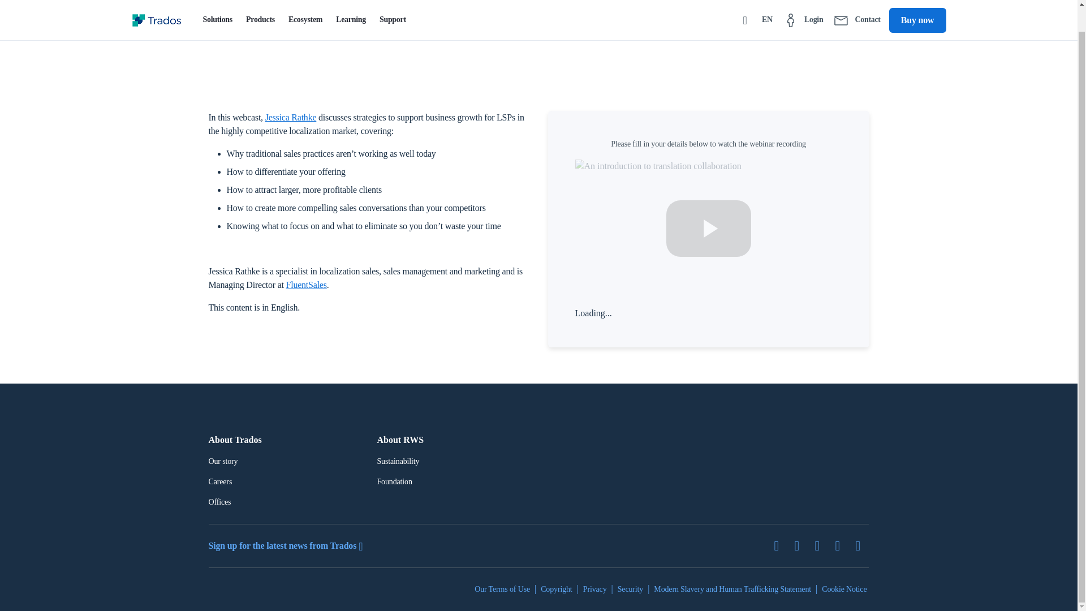 This screenshot has height=611, width=1086. Describe the element at coordinates (781, 545) in the screenshot. I see `Twitter` at that location.